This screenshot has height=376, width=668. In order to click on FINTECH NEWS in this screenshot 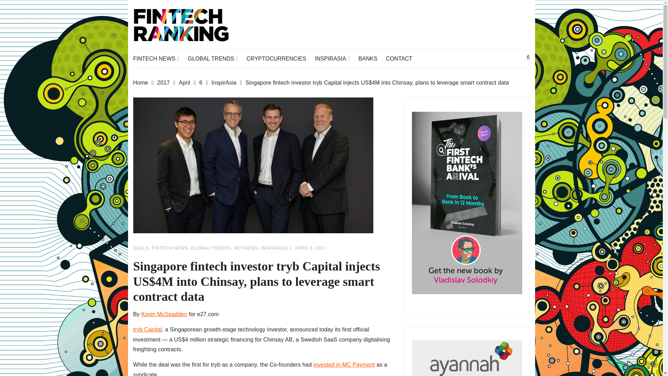, I will do `click(159, 58)`.